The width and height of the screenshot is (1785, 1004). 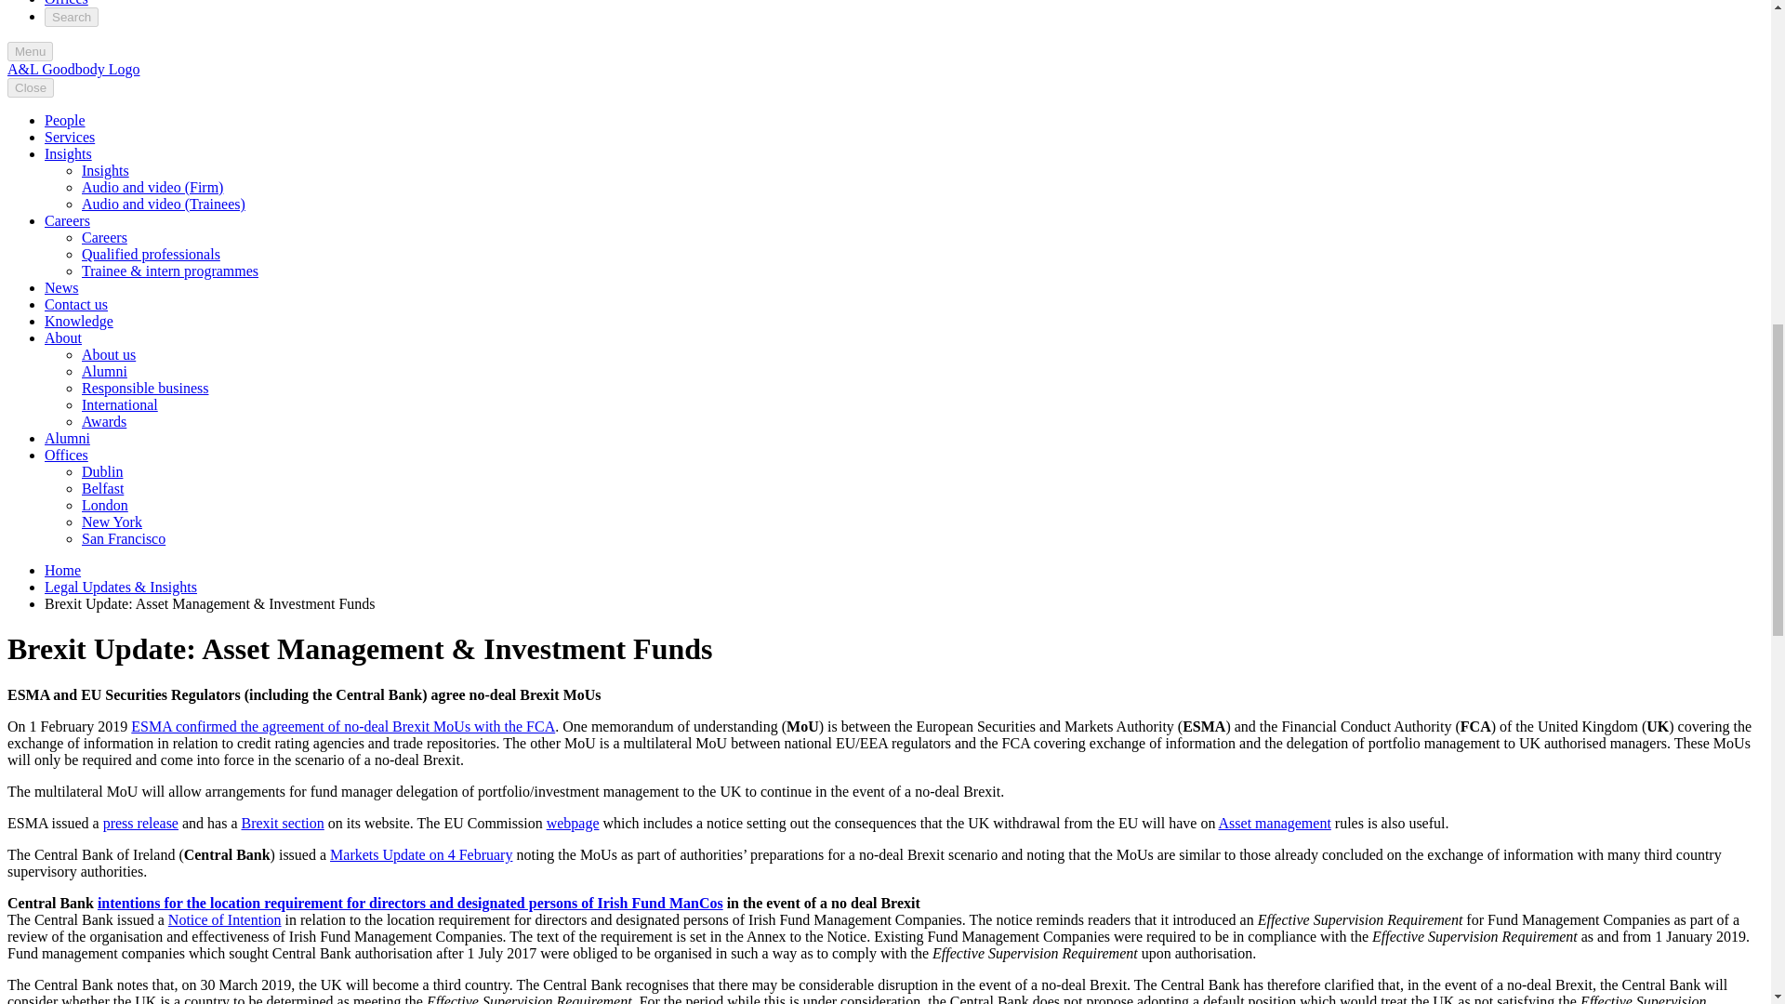 I want to click on Menu, so click(x=30, y=51).